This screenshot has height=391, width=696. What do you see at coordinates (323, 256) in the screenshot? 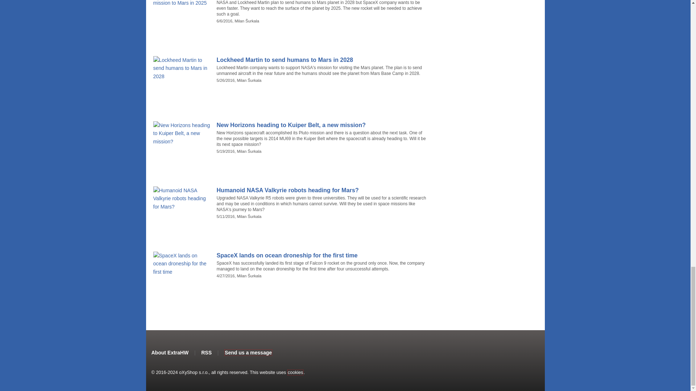
I see `SpaceX lands on ocean droneship for the first time` at bounding box center [323, 256].